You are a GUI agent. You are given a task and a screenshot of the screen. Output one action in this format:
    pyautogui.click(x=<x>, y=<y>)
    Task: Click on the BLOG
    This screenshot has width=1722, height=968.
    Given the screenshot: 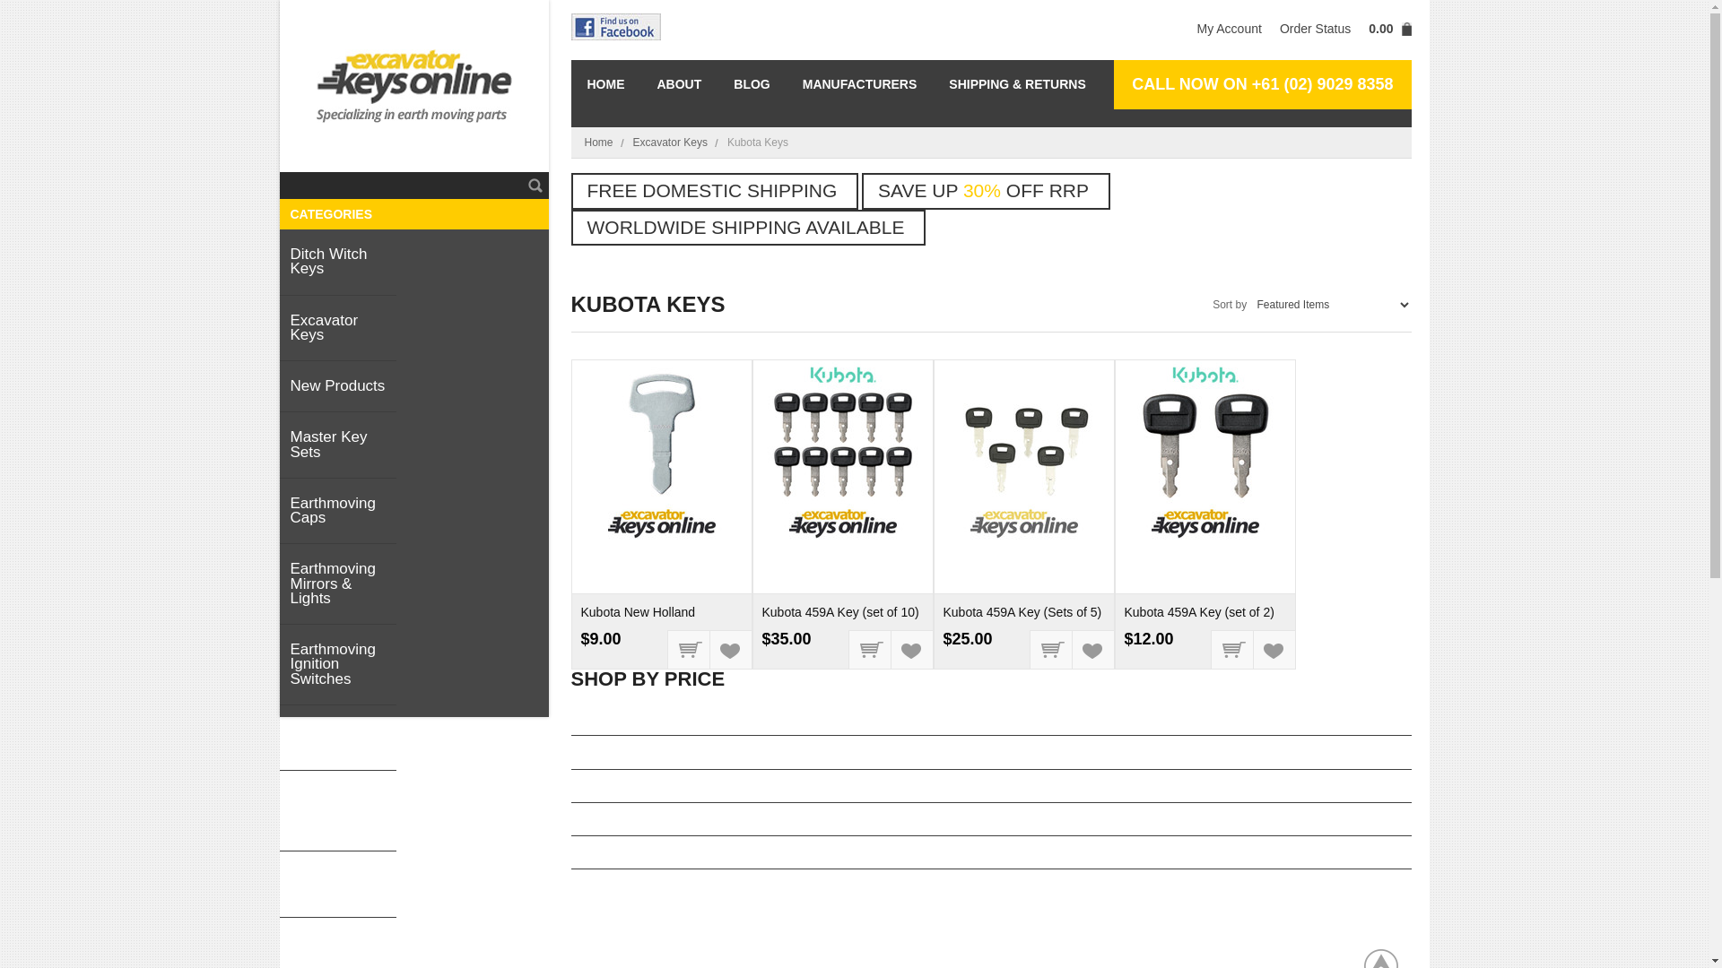 What is the action you would take?
    pyautogui.click(x=752, y=84)
    